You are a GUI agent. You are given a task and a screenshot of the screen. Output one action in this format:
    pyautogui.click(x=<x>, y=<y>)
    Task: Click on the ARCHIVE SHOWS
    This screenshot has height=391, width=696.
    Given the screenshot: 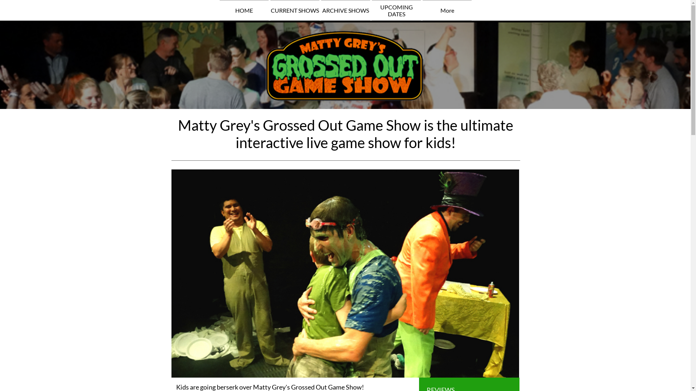 What is the action you would take?
    pyautogui.click(x=346, y=10)
    